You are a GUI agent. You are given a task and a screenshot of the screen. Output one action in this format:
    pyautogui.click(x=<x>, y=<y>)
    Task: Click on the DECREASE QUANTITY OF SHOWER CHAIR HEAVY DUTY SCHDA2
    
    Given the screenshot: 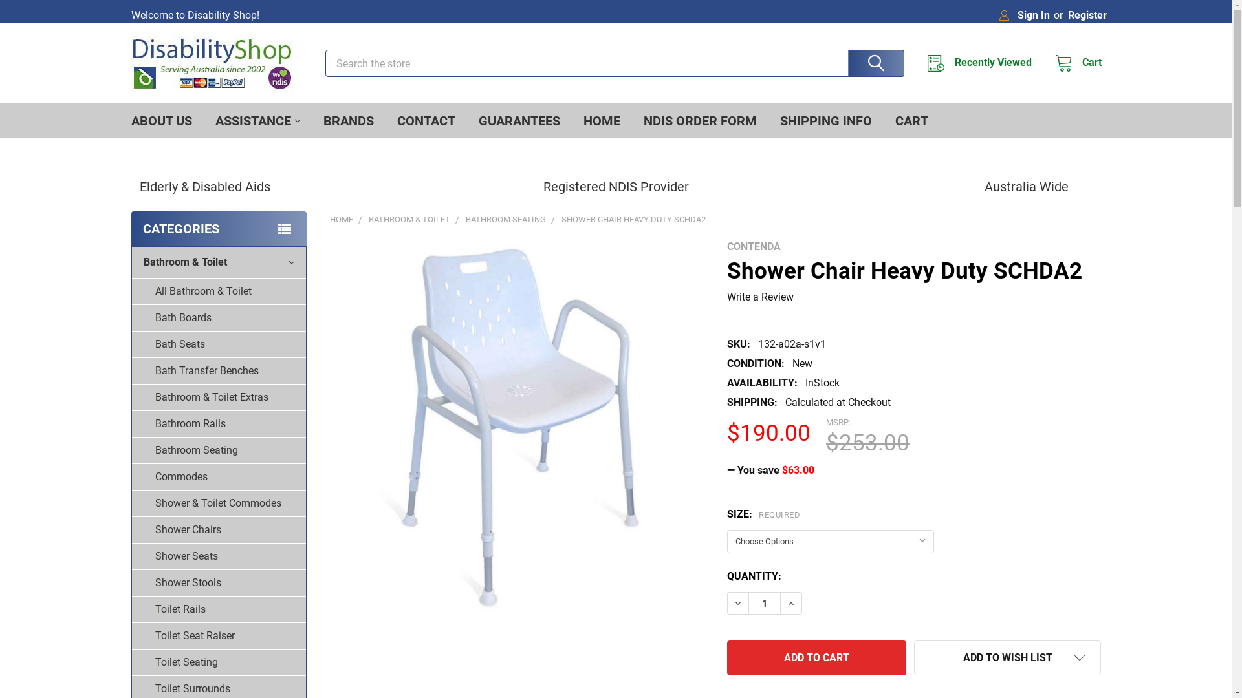 What is the action you would take?
    pyautogui.click(x=738, y=604)
    